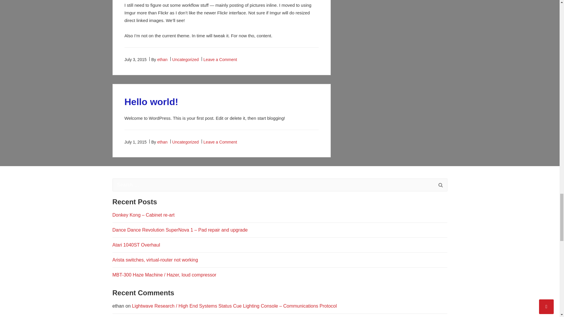 The image size is (564, 317). Describe the element at coordinates (151, 102) in the screenshot. I see `Hello world!` at that location.